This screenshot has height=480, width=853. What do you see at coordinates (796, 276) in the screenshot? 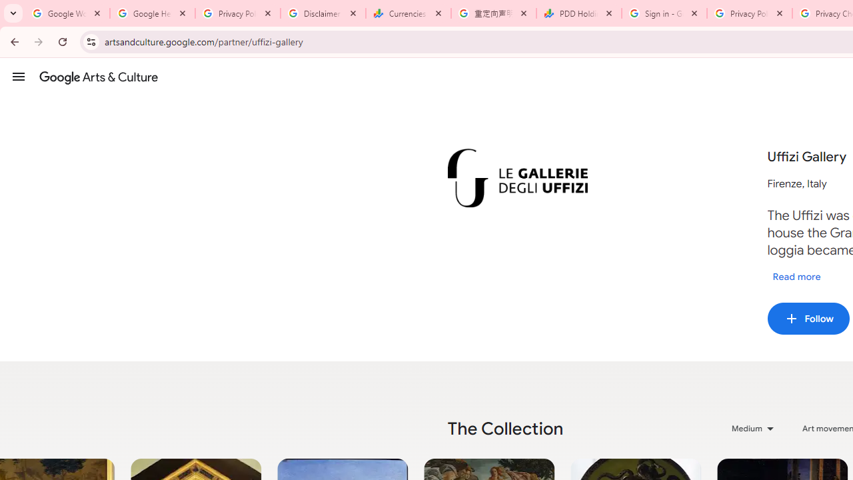
I see `Read more` at bounding box center [796, 276].